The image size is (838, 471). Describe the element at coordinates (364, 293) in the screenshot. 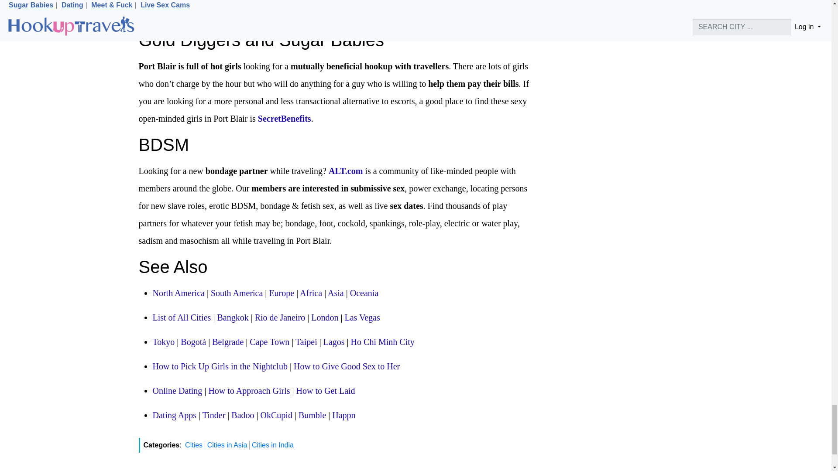

I see `Oceania` at that location.